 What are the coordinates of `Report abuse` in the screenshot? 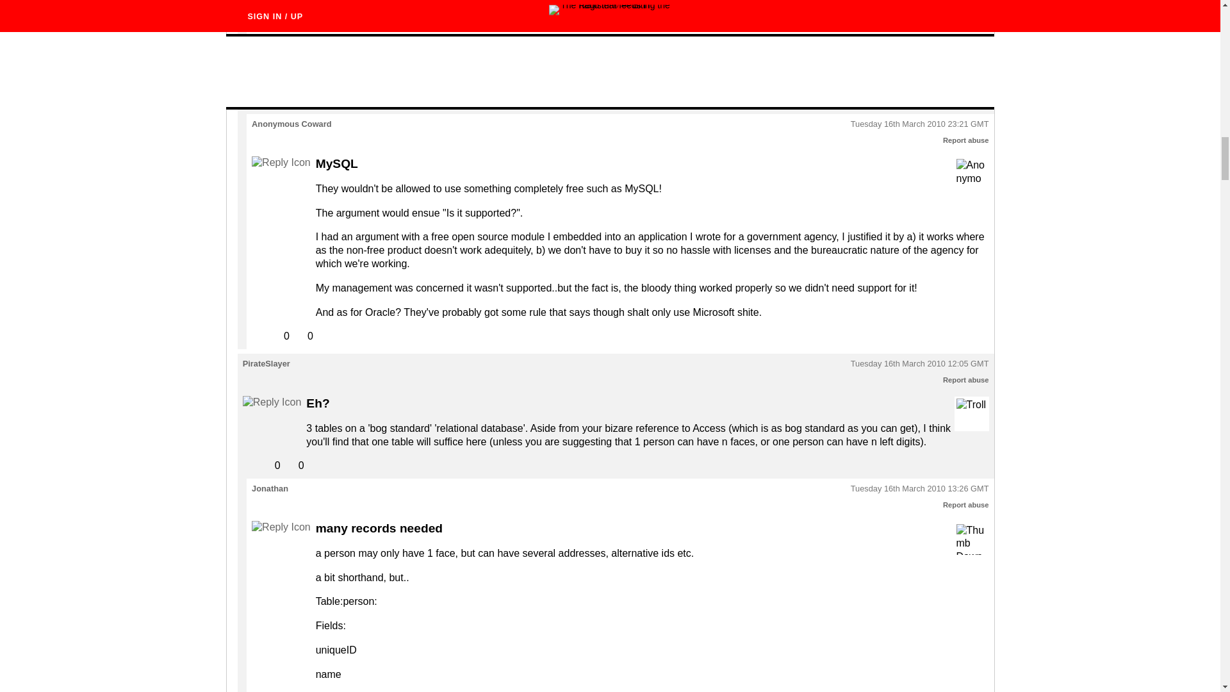 It's located at (966, 140).